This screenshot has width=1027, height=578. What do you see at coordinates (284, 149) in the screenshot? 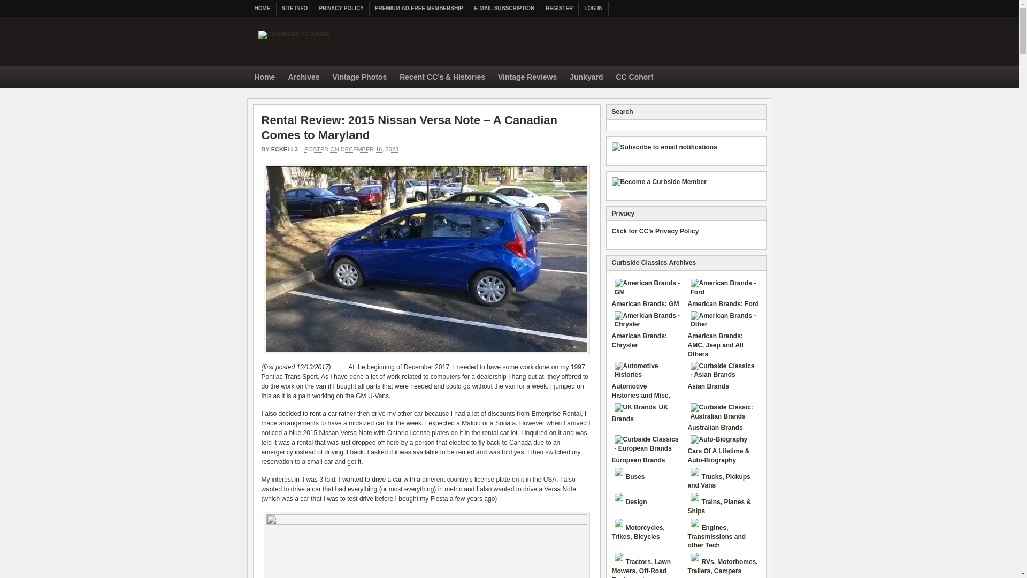
I see `eckell3` at bounding box center [284, 149].